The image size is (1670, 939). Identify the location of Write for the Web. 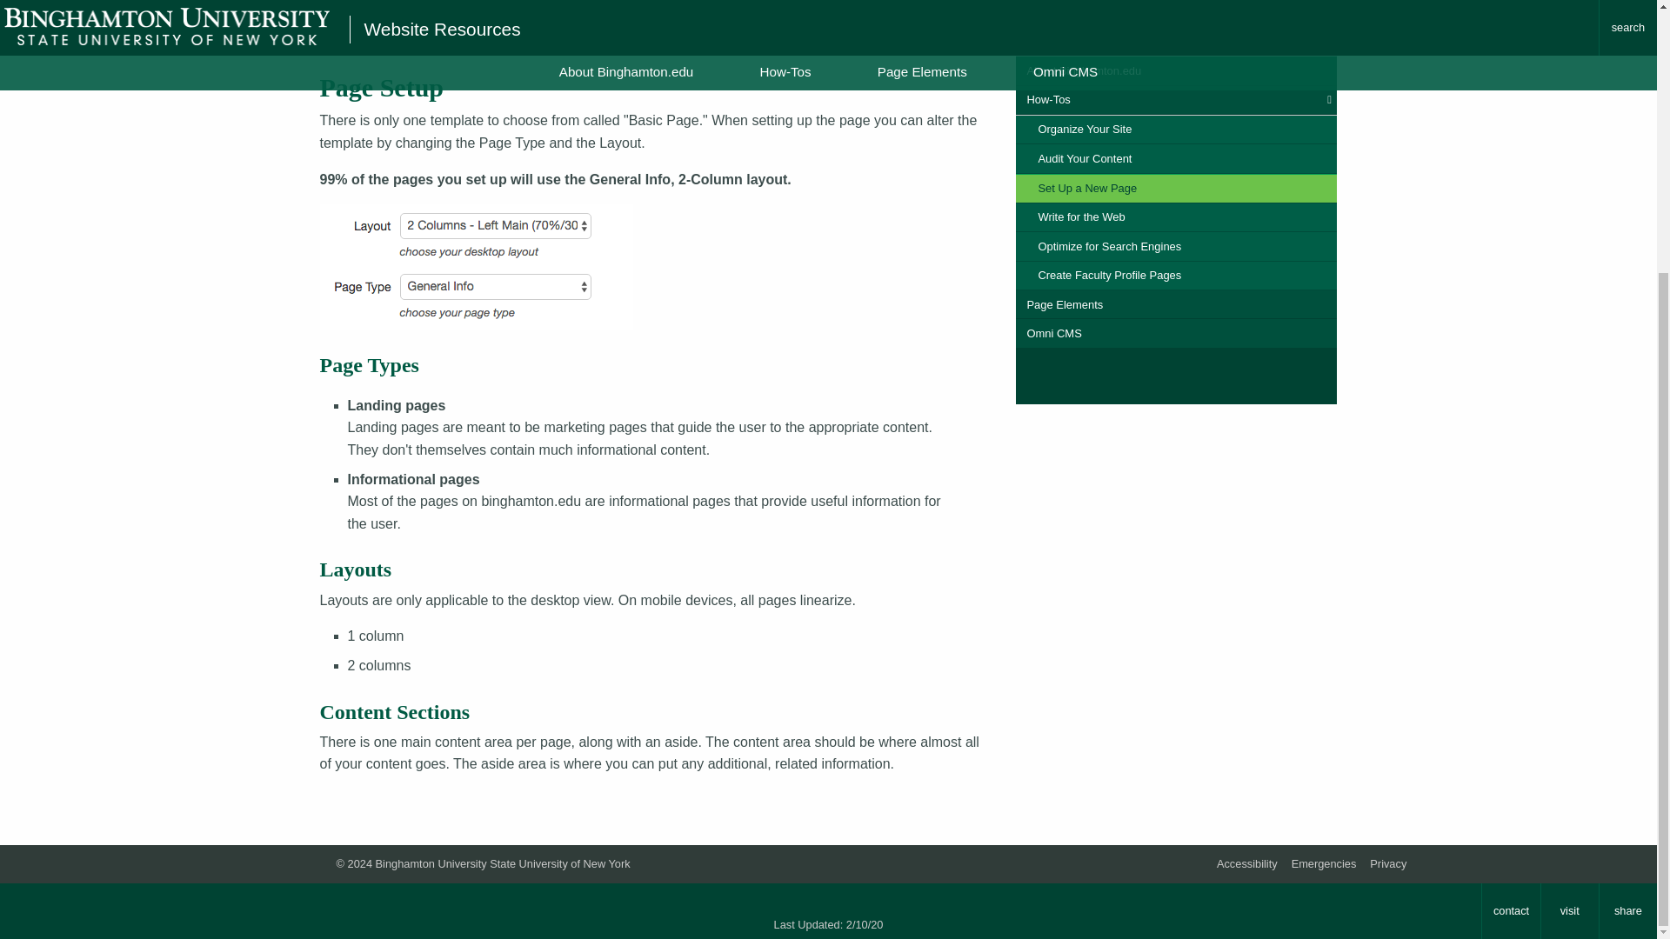
(1176, 217).